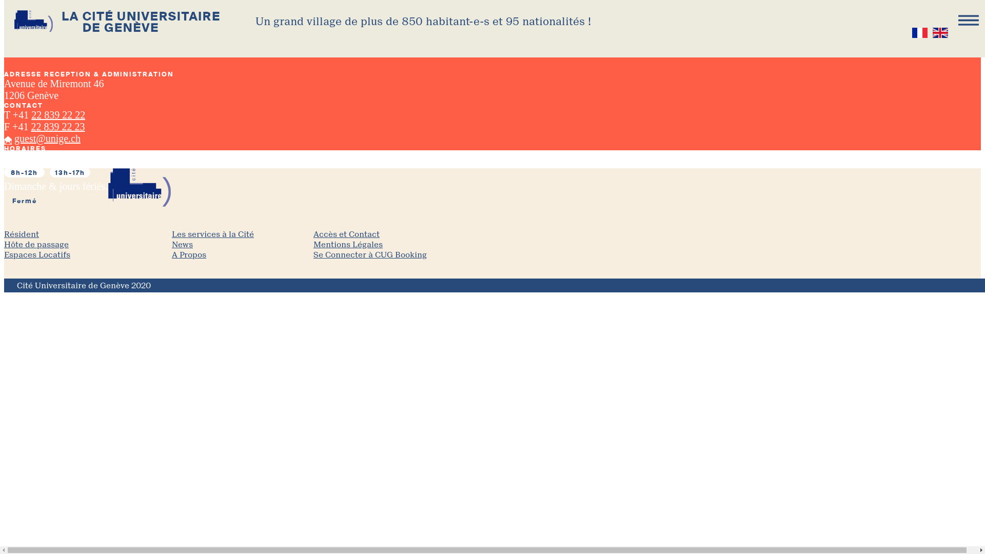 The height and width of the screenshot is (554, 985). I want to click on Espaces Locatifs, so click(88, 255).